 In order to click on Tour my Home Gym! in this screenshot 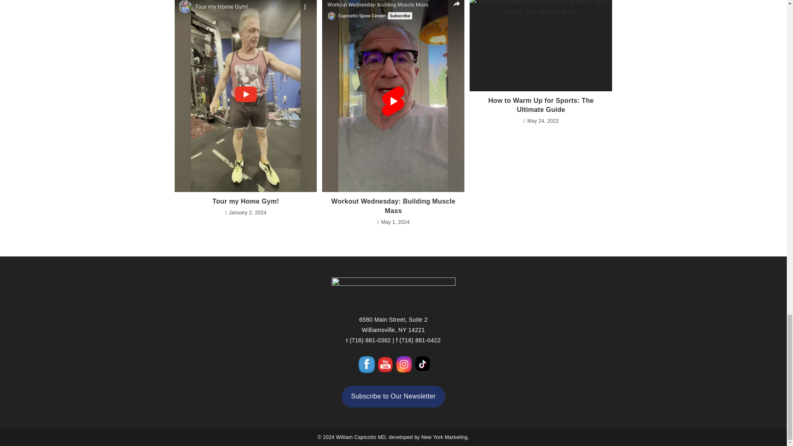, I will do `click(245, 202)`.